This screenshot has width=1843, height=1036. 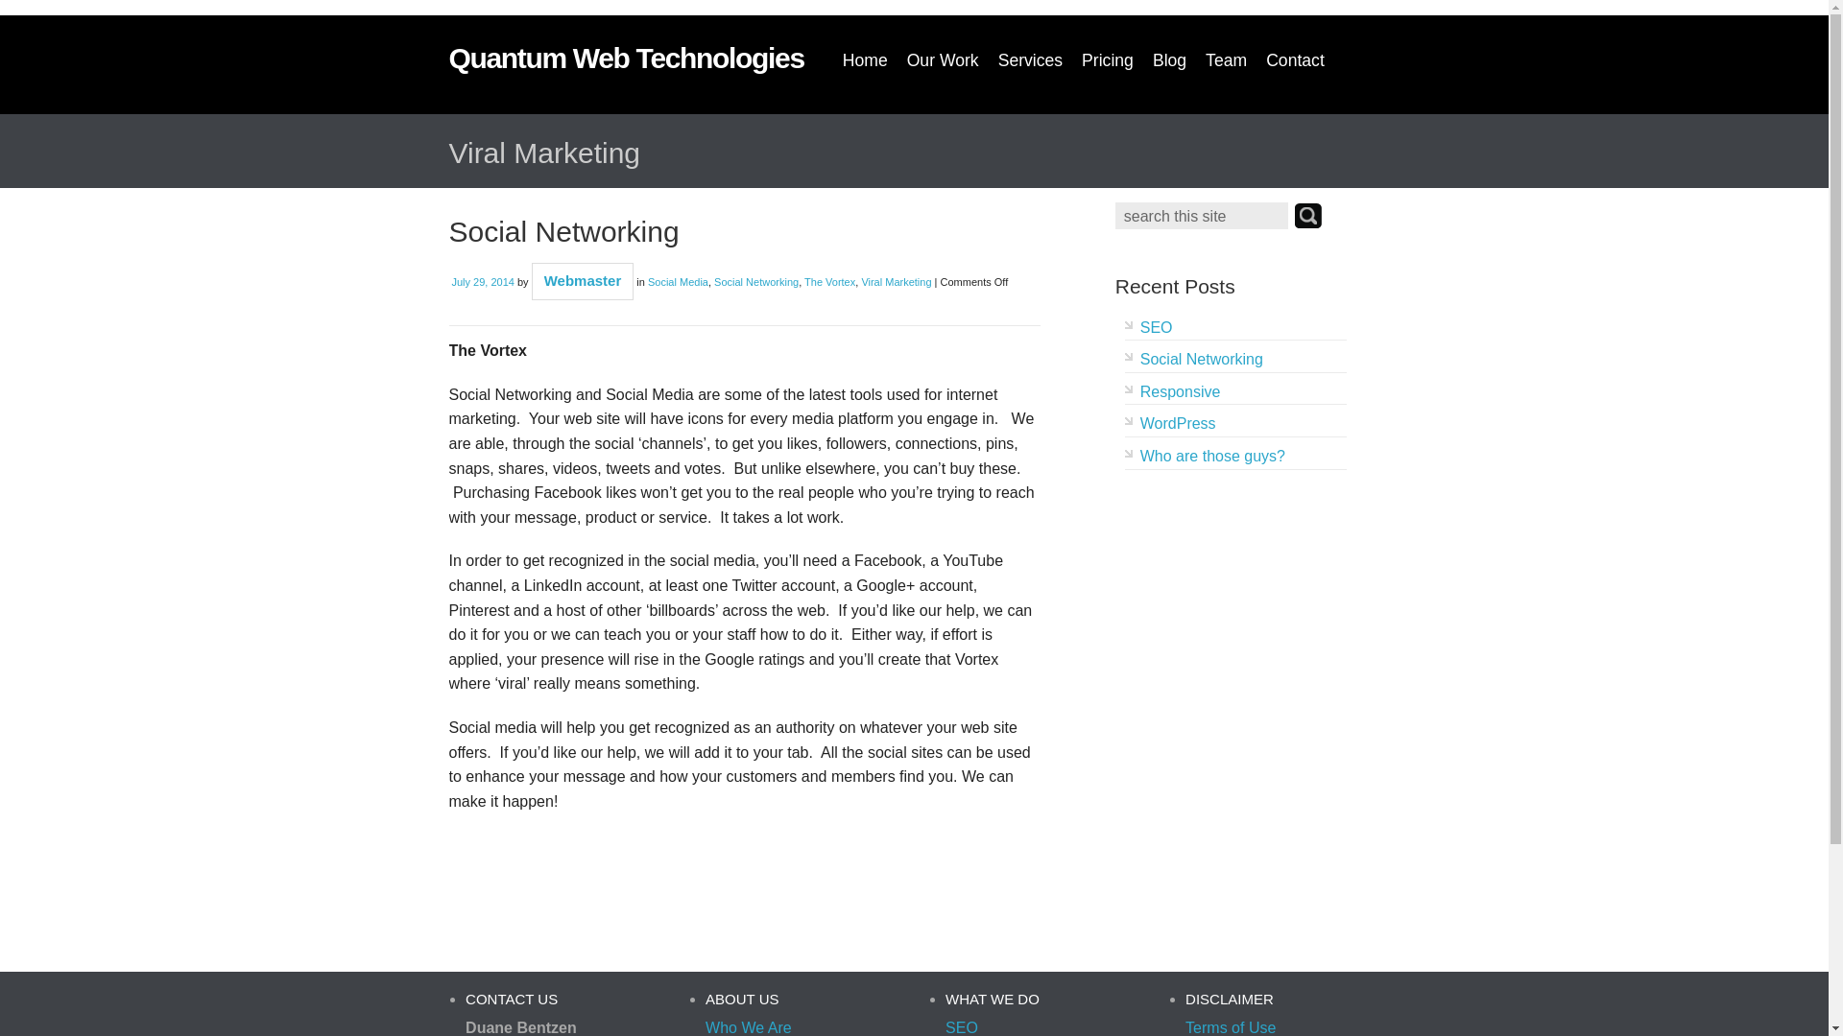 I want to click on WordPress, so click(x=1179, y=424).